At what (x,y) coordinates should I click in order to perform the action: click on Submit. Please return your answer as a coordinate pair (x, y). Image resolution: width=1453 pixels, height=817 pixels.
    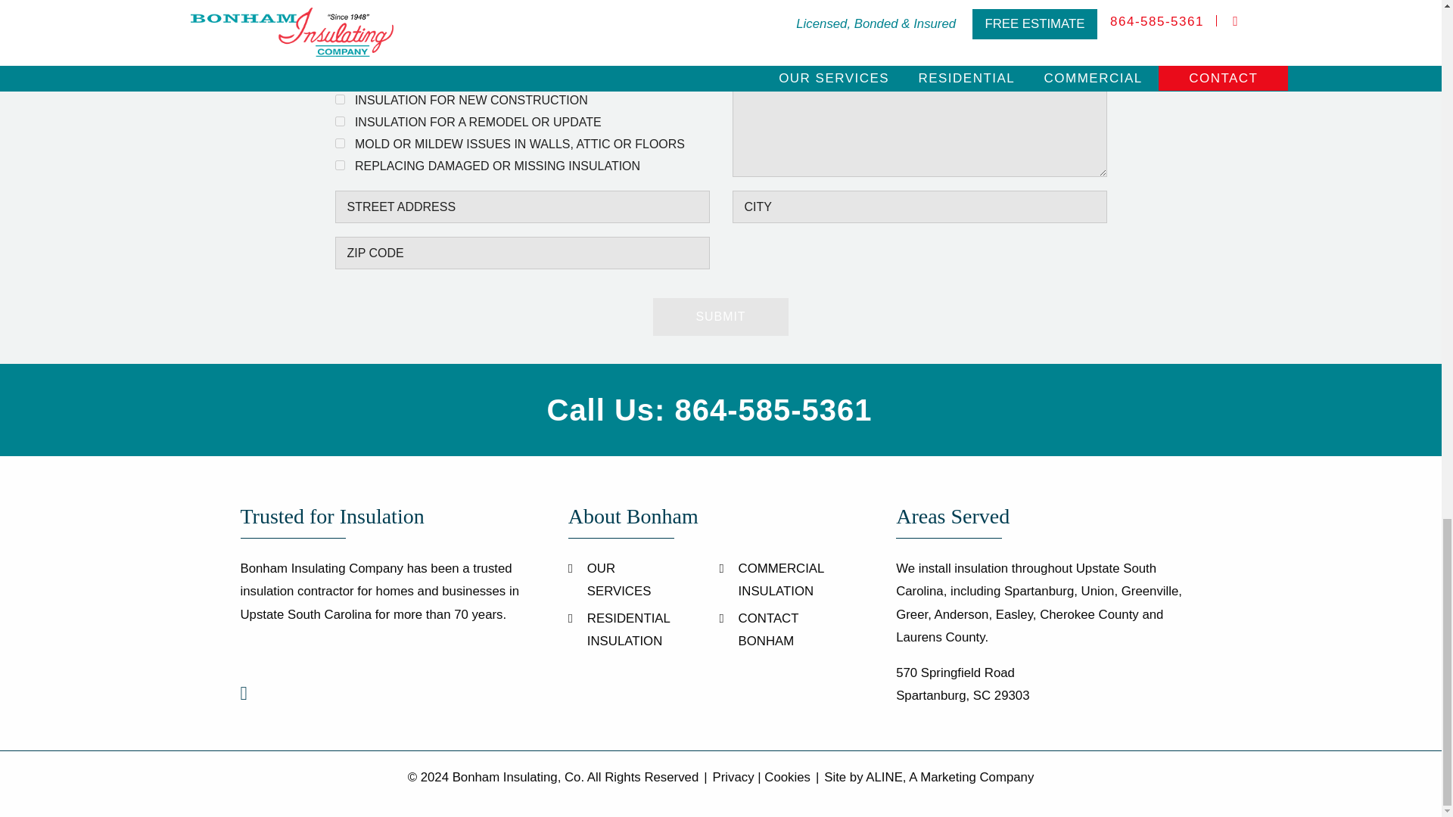
    Looking at the image, I should click on (720, 316).